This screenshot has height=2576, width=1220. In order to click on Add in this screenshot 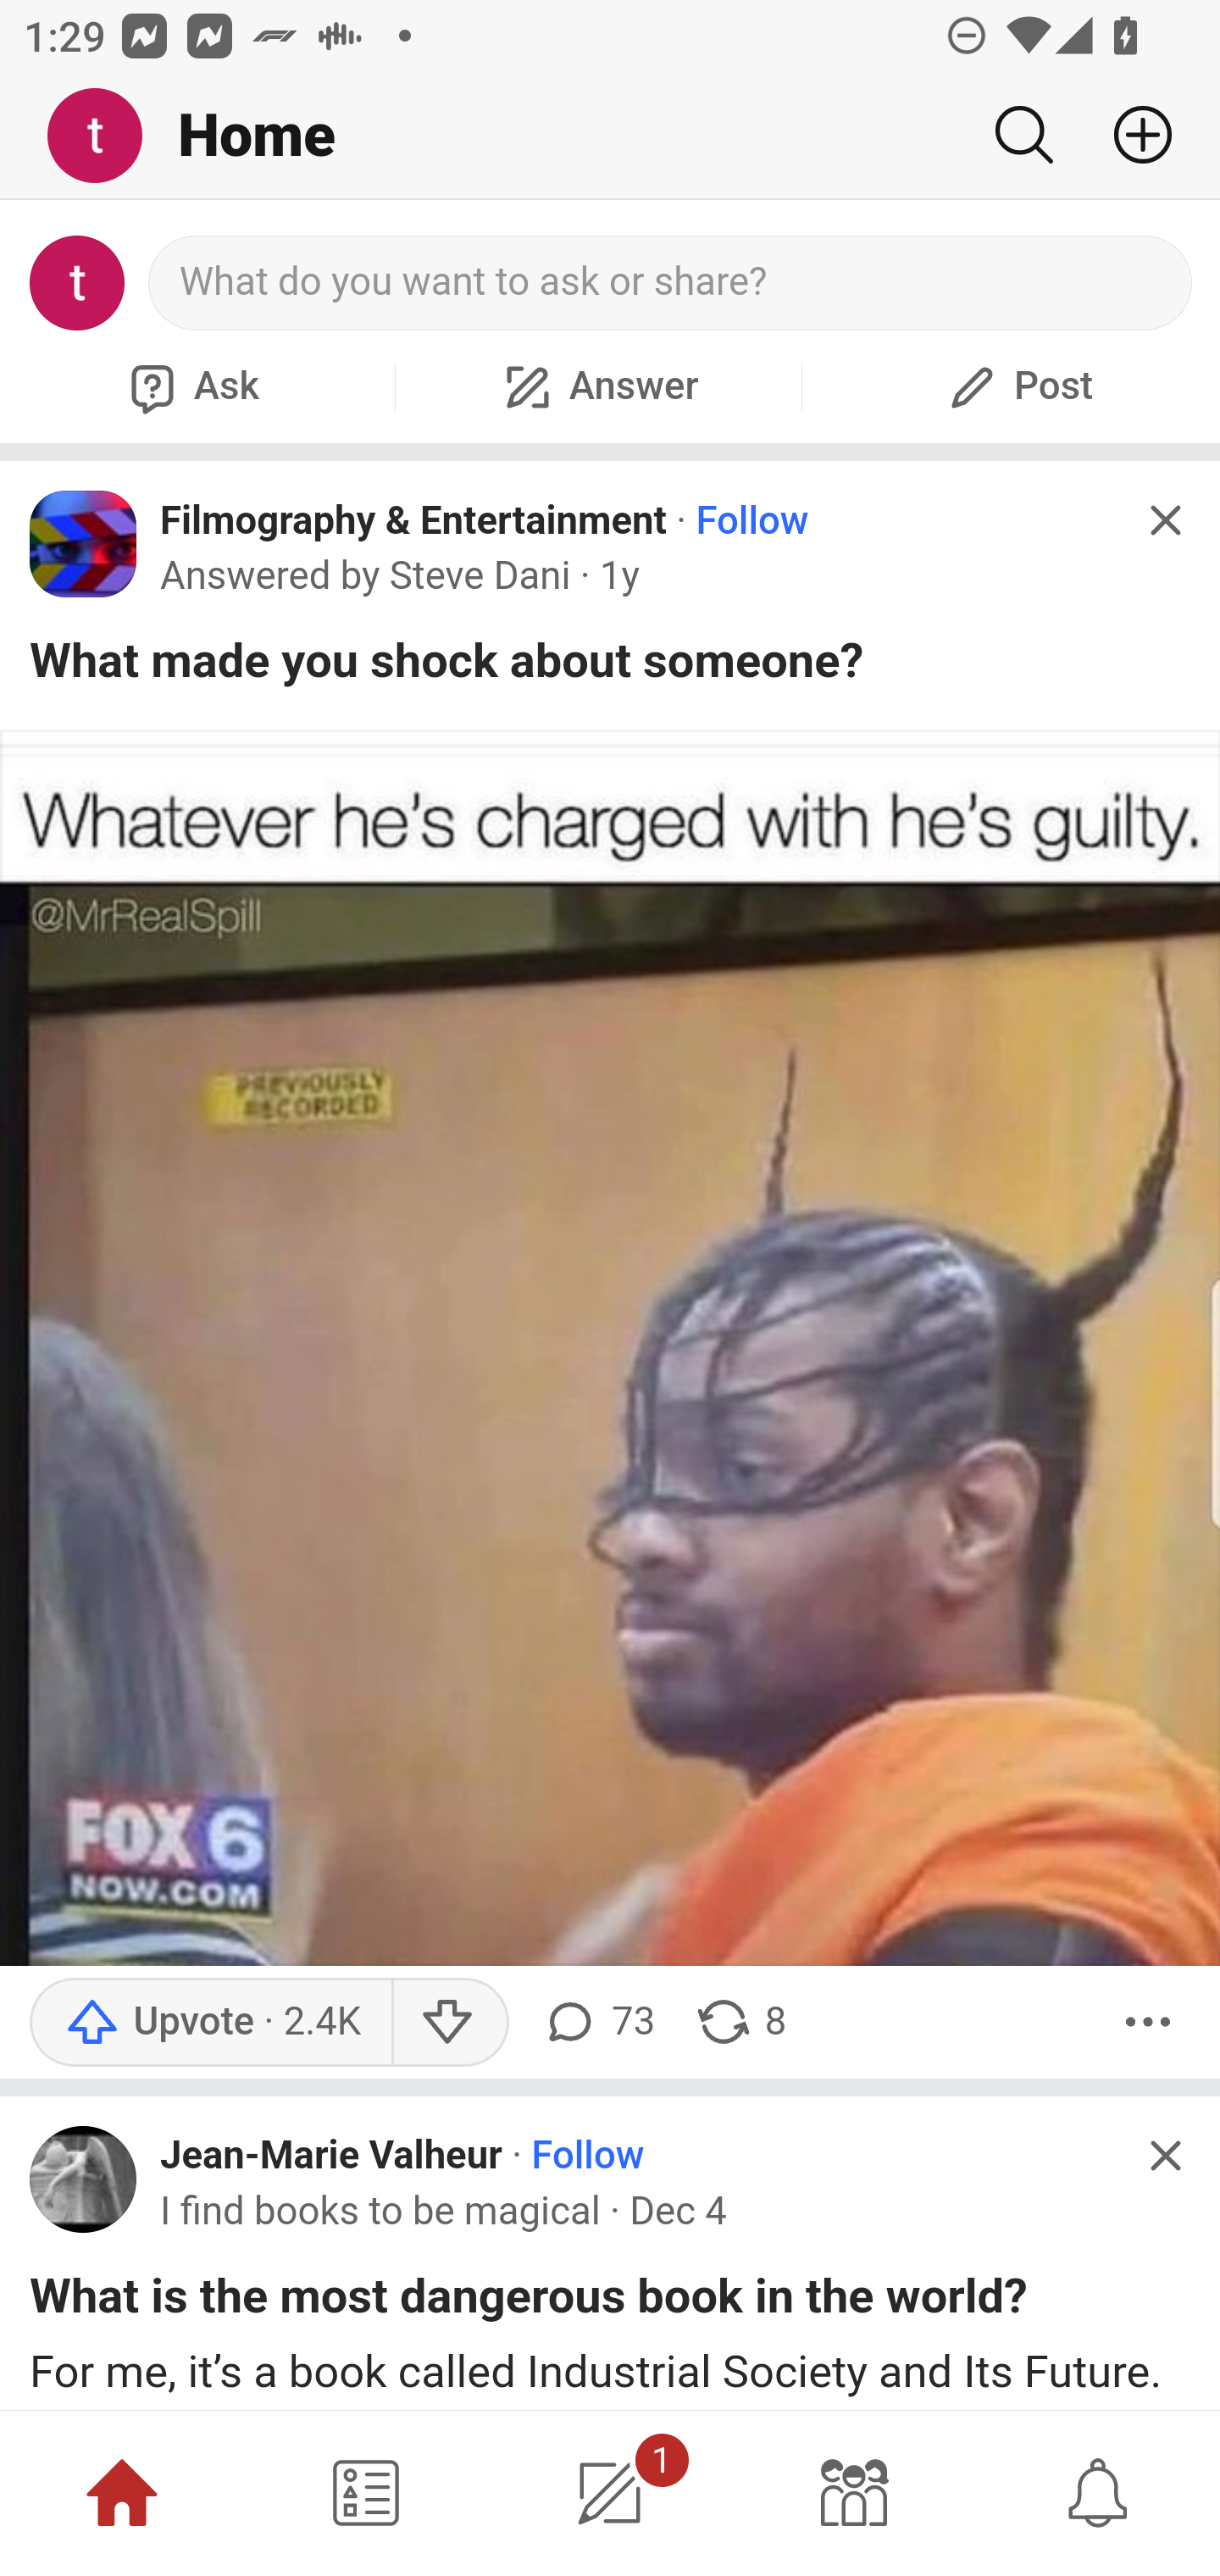, I will do `click(1130, 135)`.